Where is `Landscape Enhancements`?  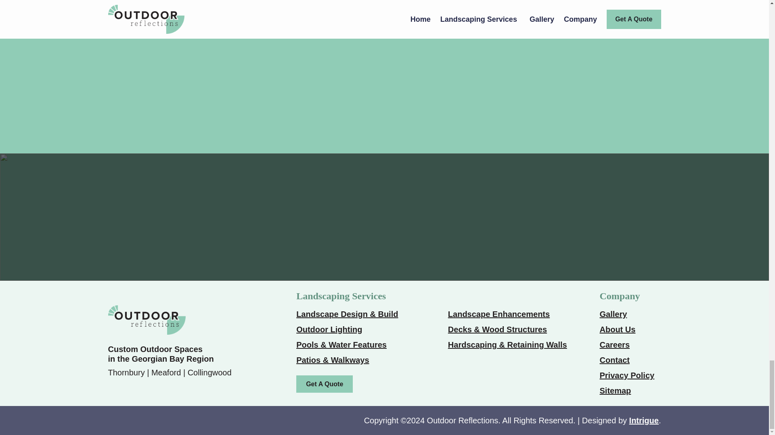 Landscape Enhancements is located at coordinates (499, 314).